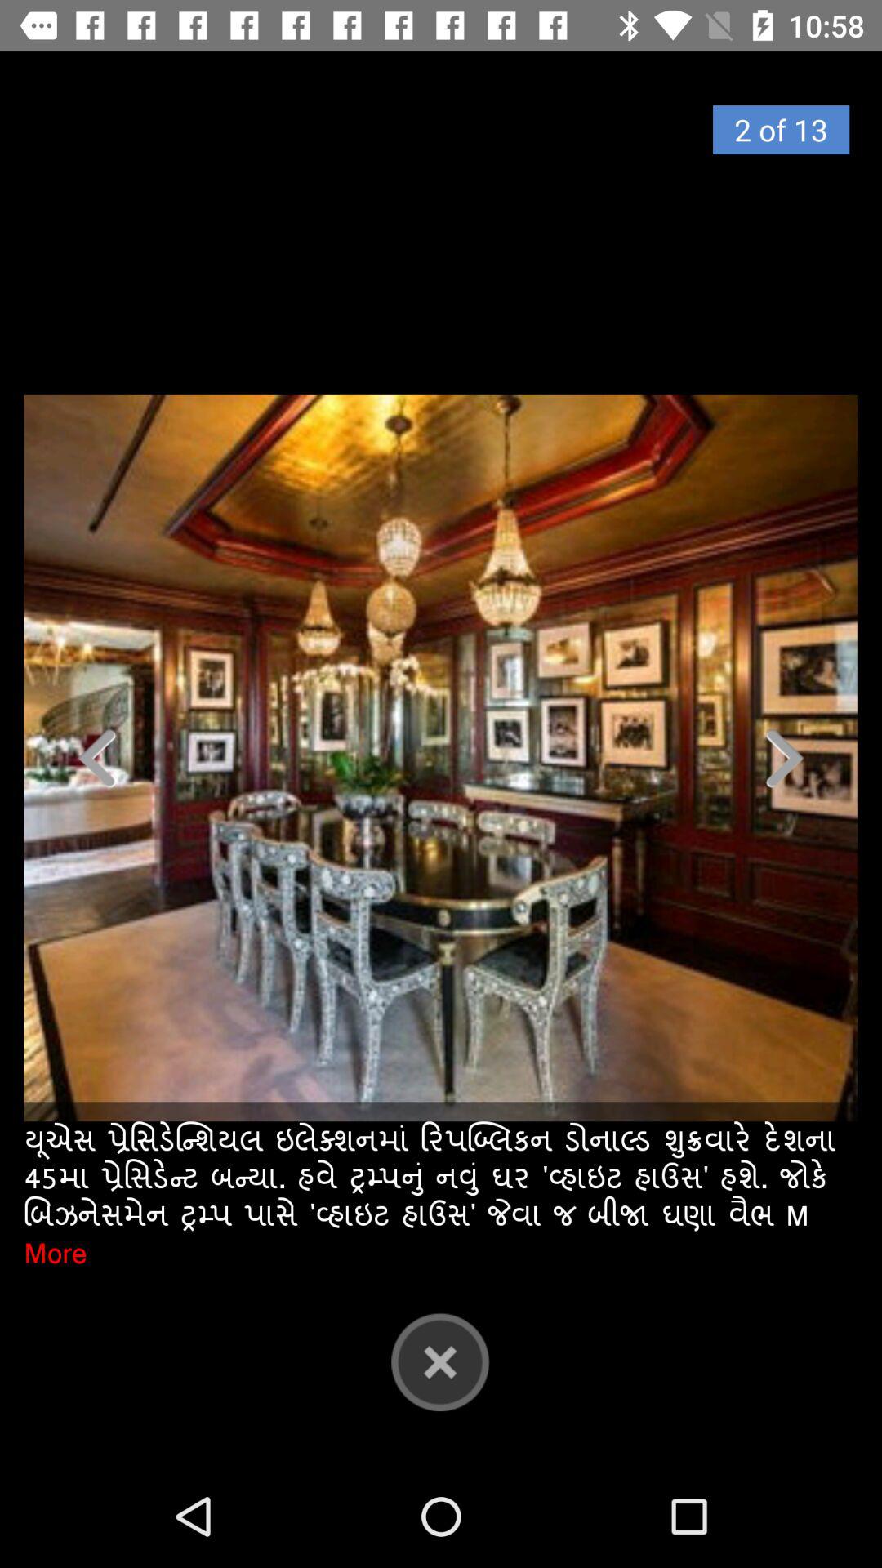 The height and width of the screenshot is (1568, 882). What do you see at coordinates (441, 758) in the screenshot?
I see `photo of dining room` at bounding box center [441, 758].